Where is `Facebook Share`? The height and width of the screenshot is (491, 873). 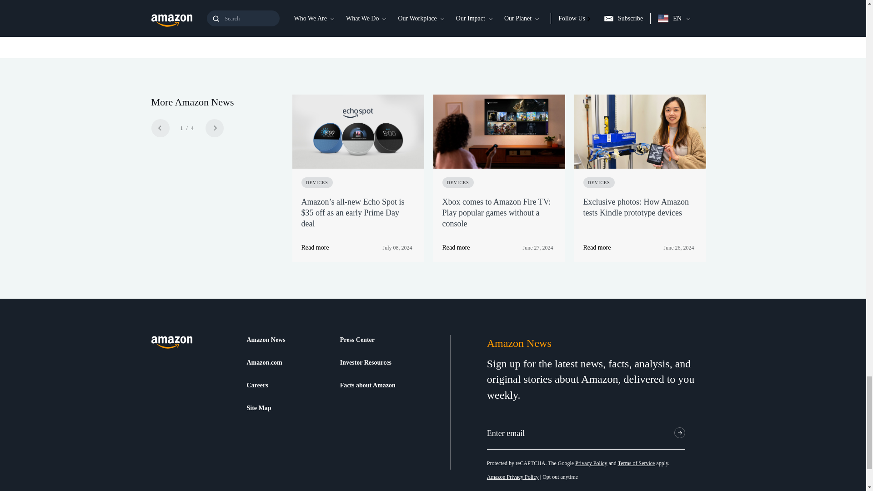
Facebook Share is located at coordinates (162, 489).